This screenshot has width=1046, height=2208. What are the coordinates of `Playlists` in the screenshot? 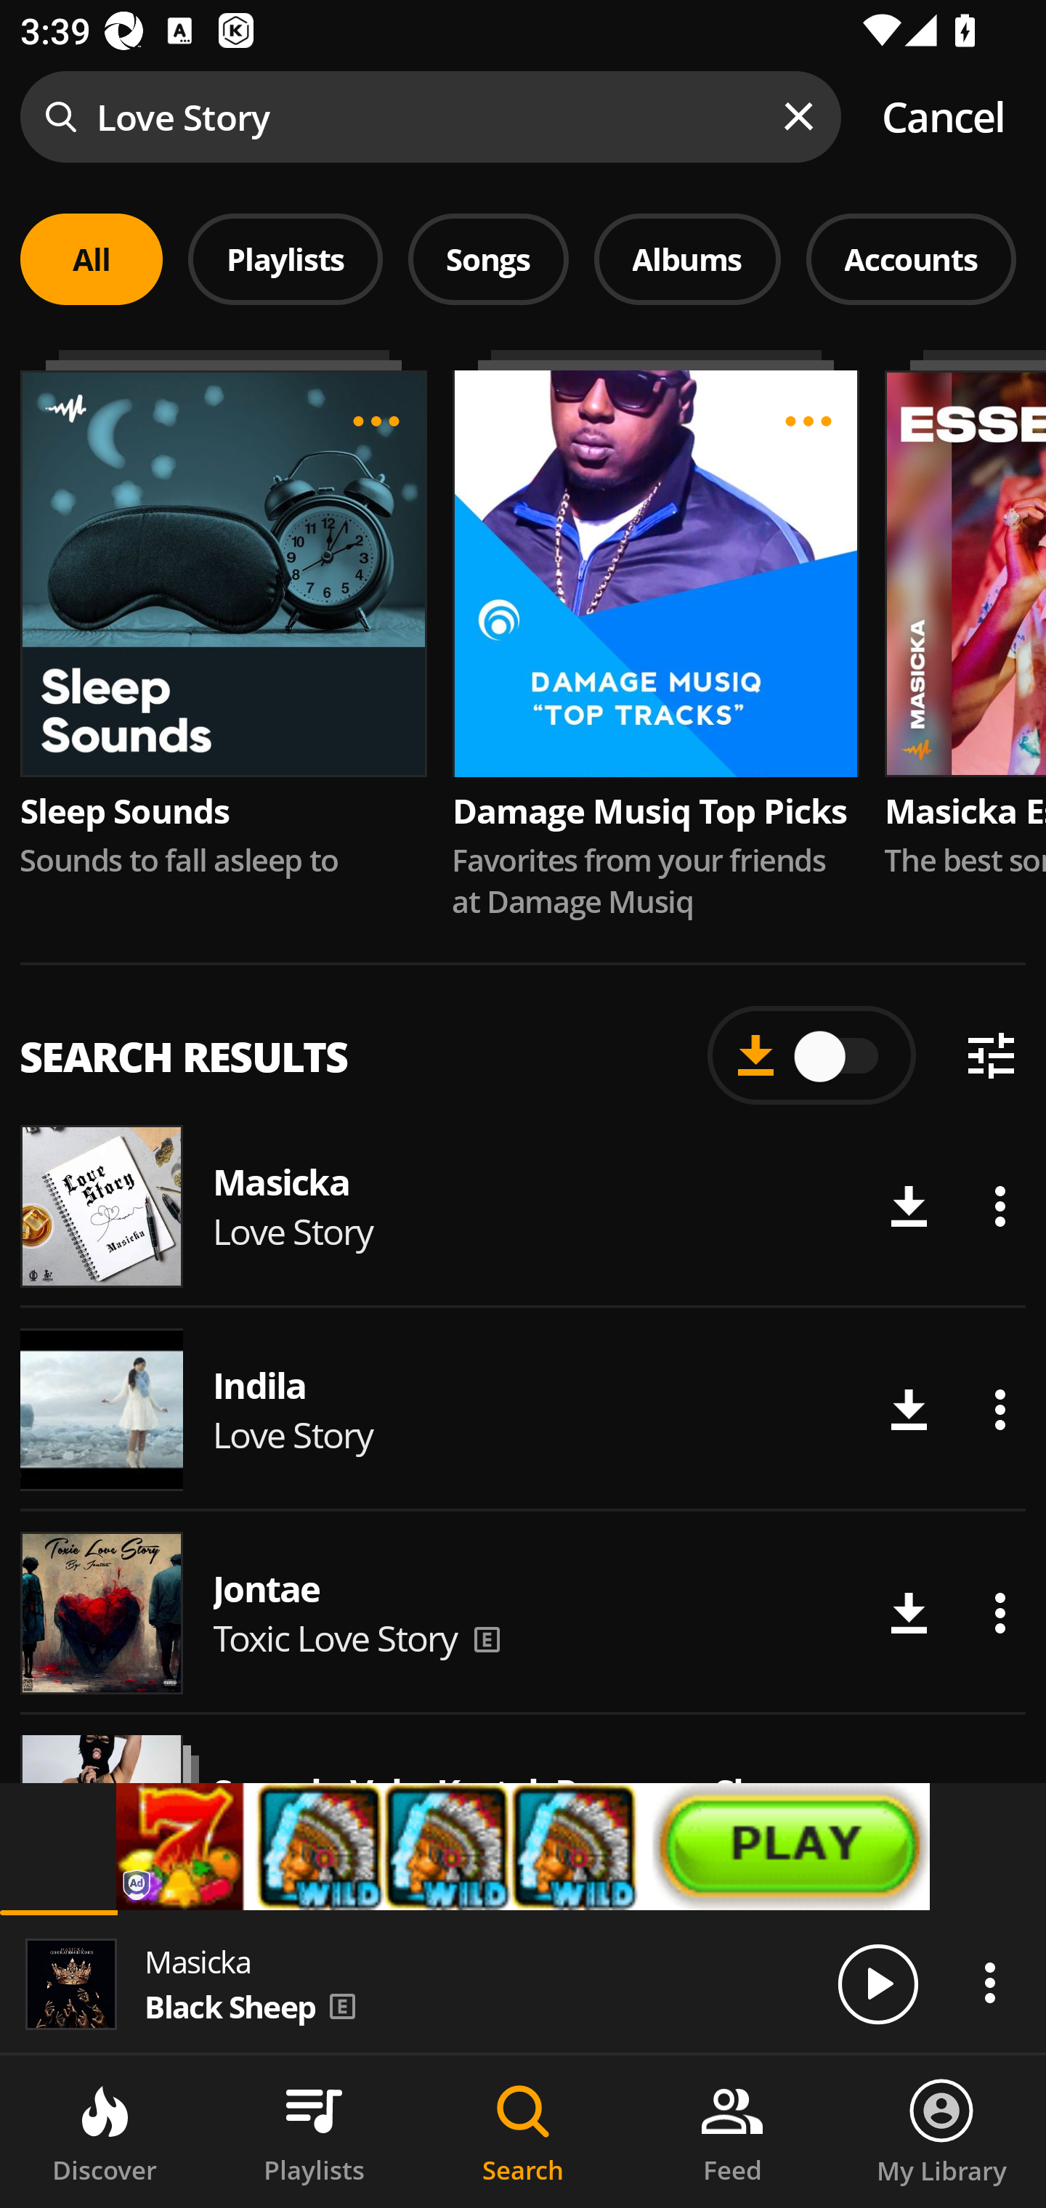 It's located at (285, 259).